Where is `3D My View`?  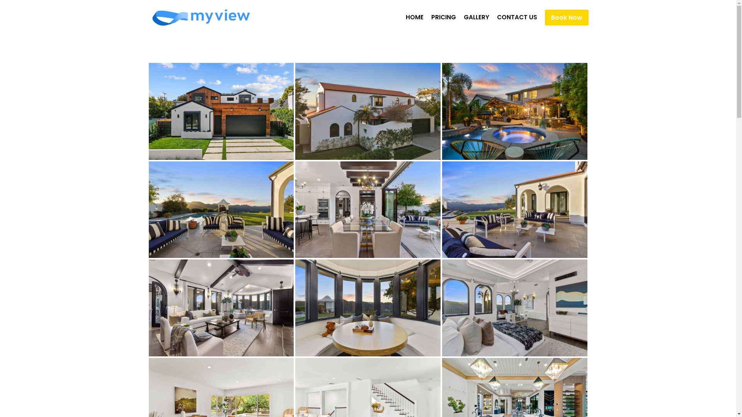 3D My View is located at coordinates (203, 18).